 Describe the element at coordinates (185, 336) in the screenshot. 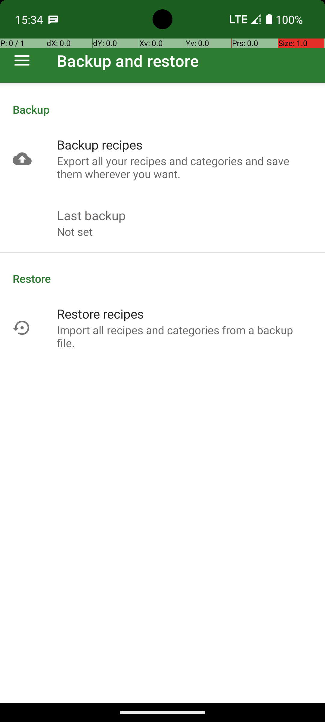

I see `Import all recipes and categories from a backup file.` at that location.